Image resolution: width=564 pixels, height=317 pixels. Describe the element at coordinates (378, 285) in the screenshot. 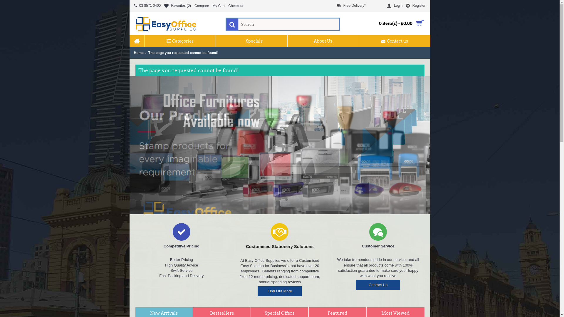

I see `Contact Us` at that location.